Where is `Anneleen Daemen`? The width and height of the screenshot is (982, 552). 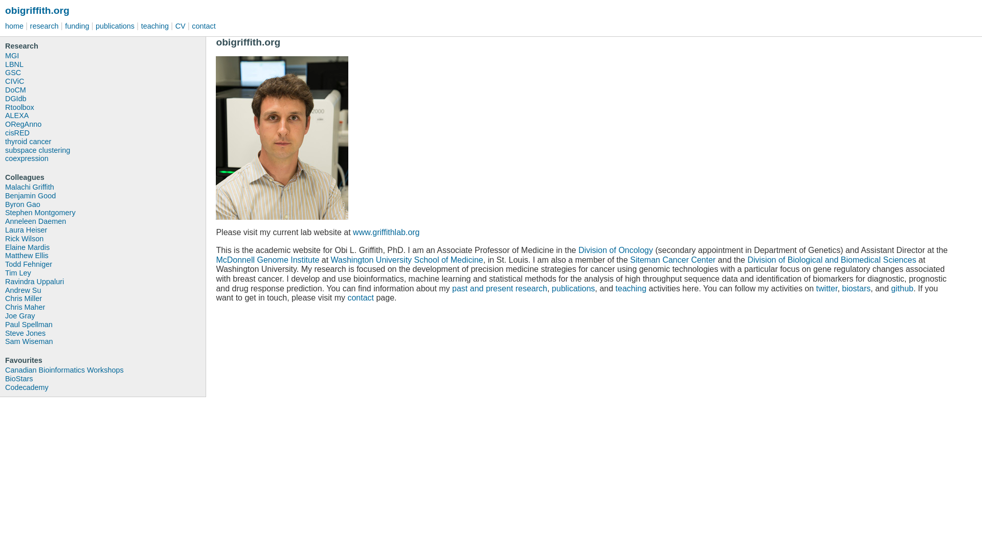
Anneleen Daemen is located at coordinates (105, 221).